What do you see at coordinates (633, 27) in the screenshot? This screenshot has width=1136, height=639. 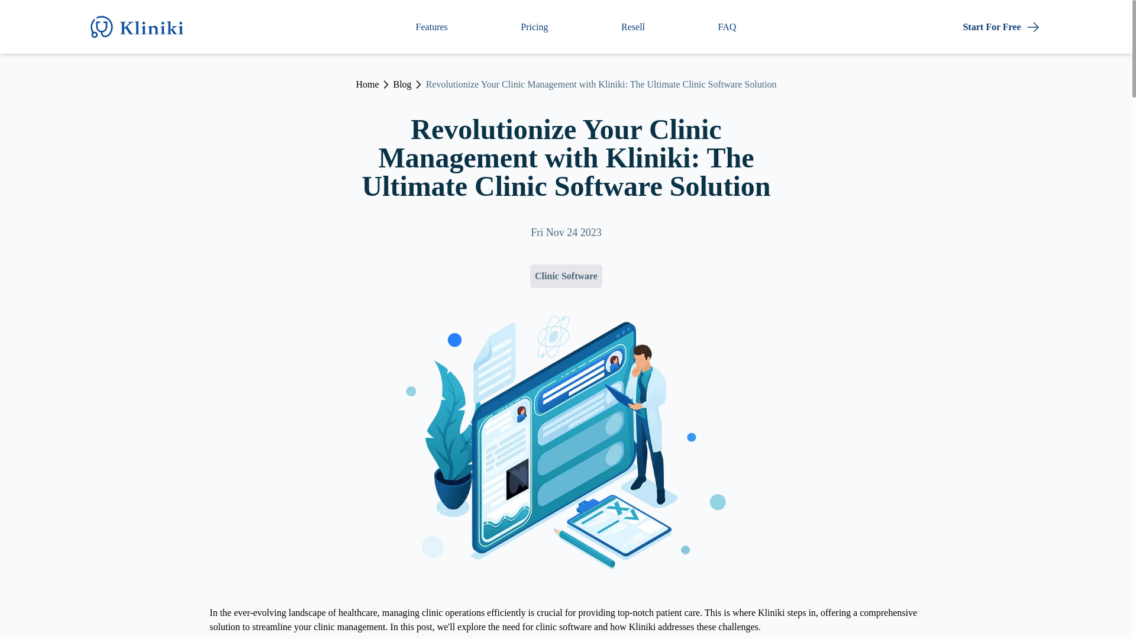 I see `Click to go to the Resellers page` at bounding box center [633, 27].